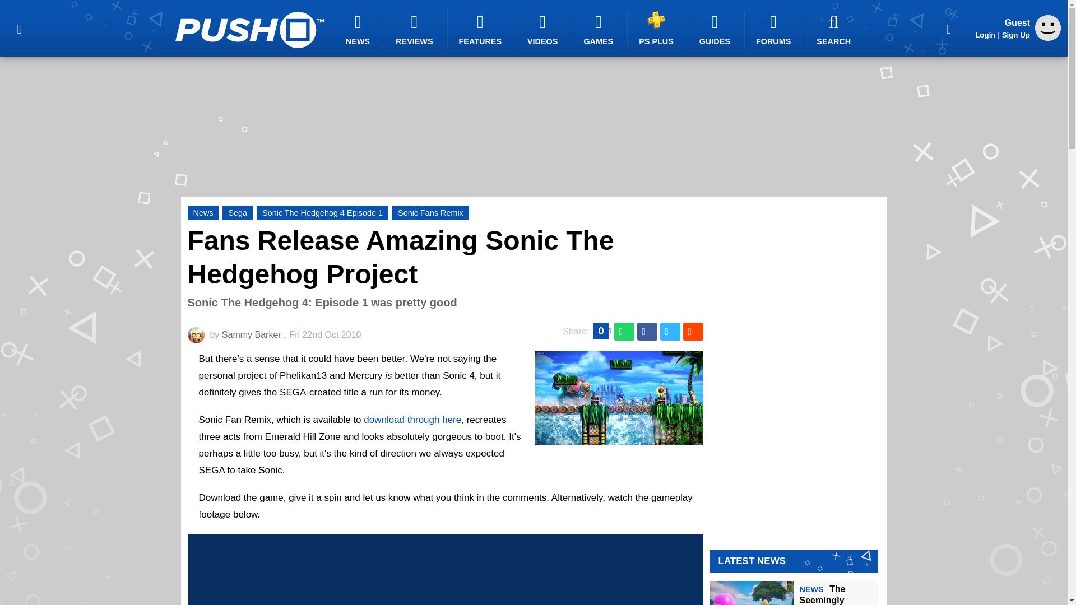 This screenshot has height=605, width=1076. What do you see at coordinates (658, 28) in the screenshot?
I see `PS PLUS` at bounding box center [658, 28].